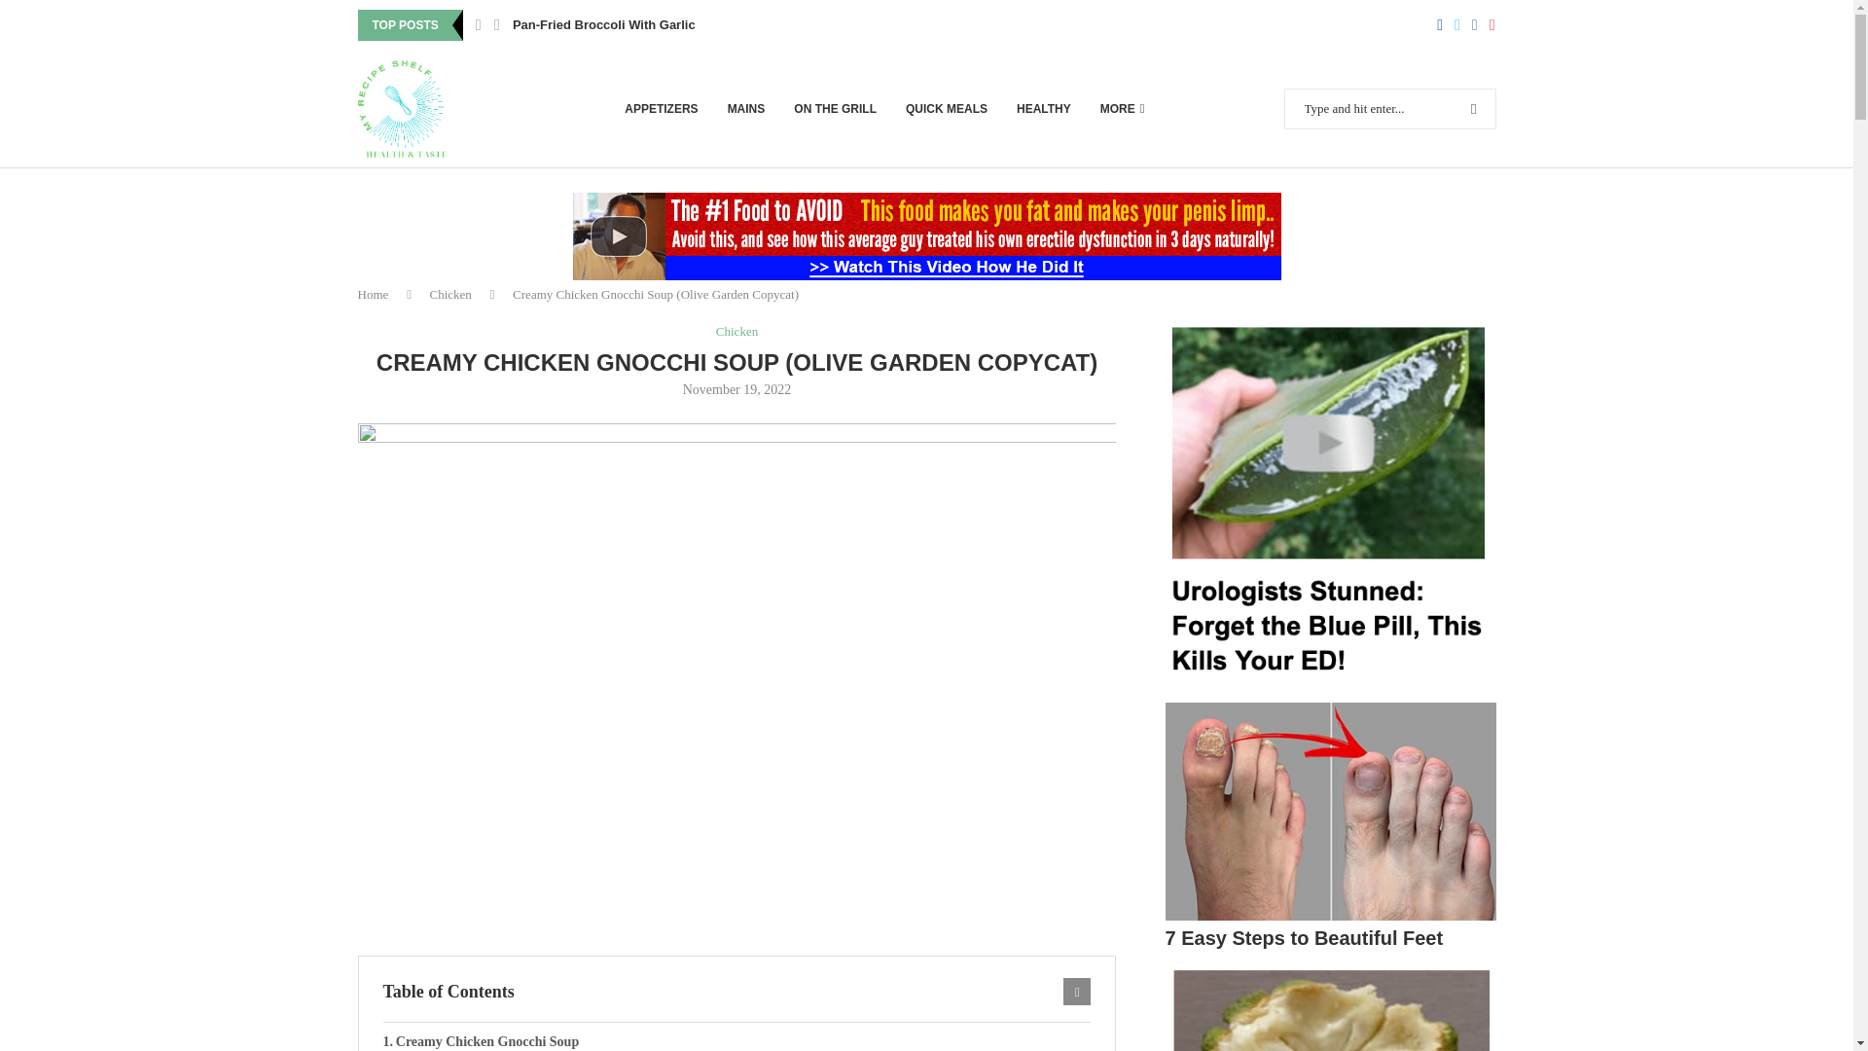  Describe the element at coordinates (603, 25) in the screenshot. I see `Pan-Fried Broccoli With Garlic` at that location.